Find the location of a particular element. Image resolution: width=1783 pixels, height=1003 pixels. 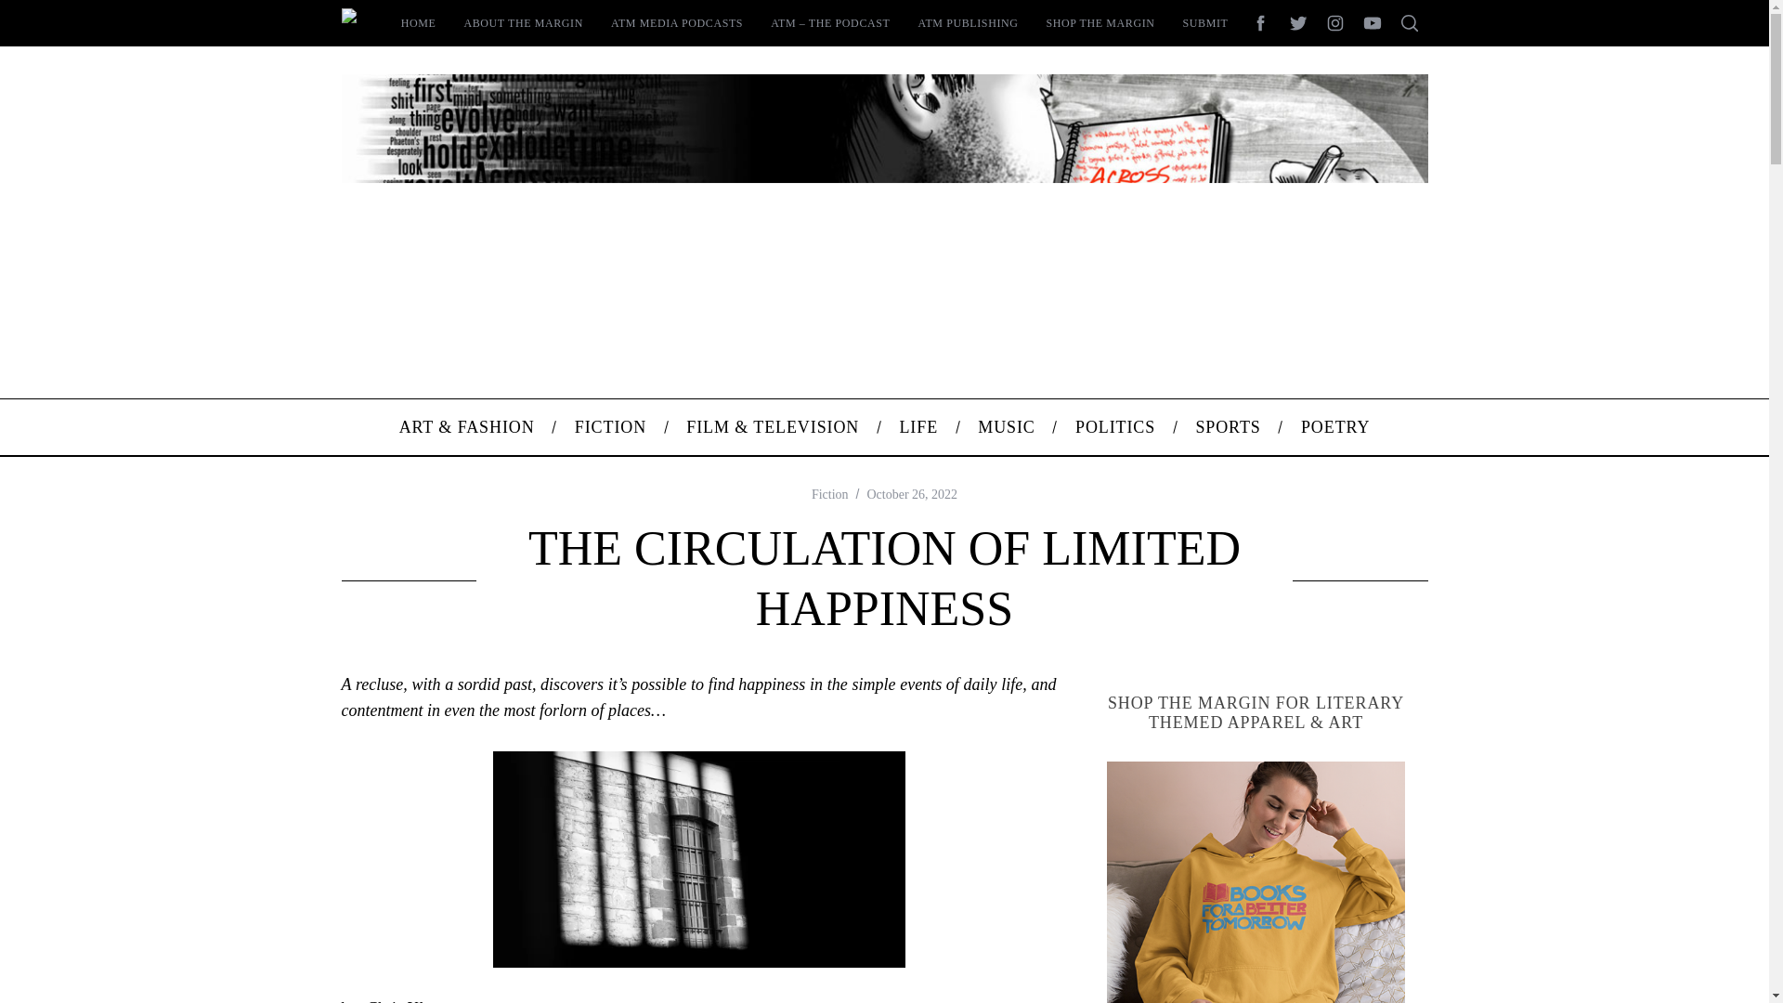

SPORTS is located at coordinates (1228, 427).